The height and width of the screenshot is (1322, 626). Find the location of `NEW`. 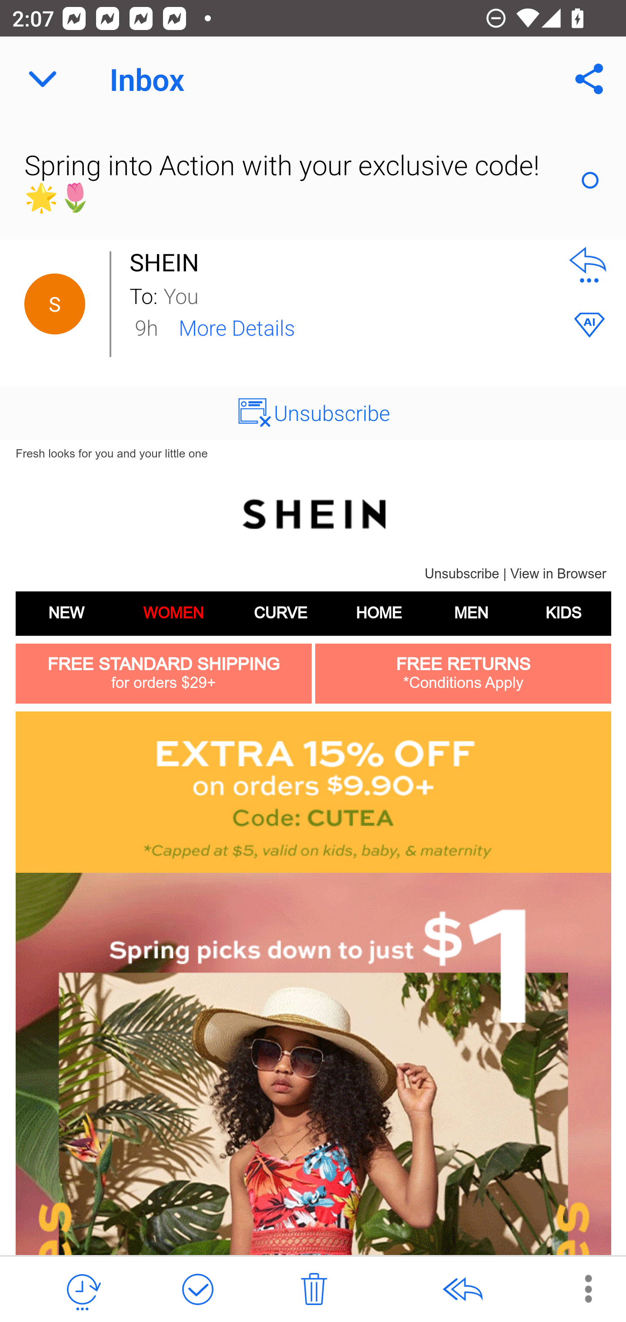

NEW is located at coordinates (66, 613).